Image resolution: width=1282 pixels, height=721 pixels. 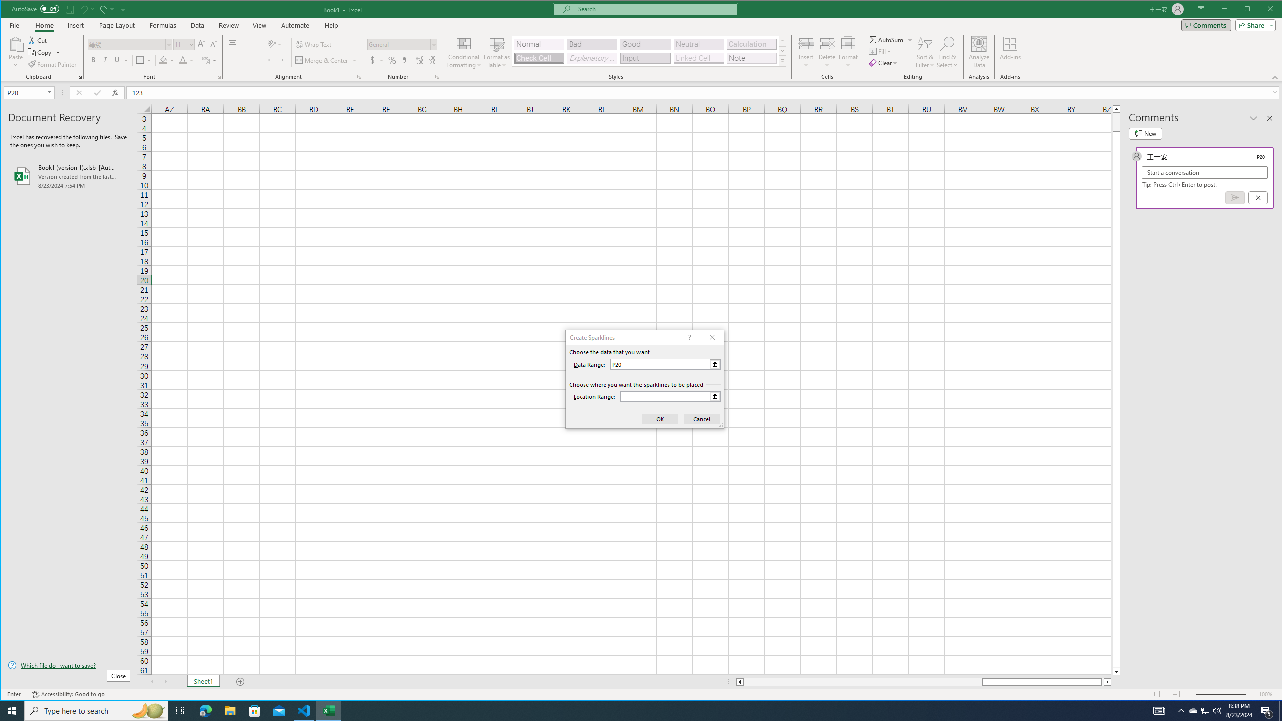 I want to click on Decrease Decimal, so click(x=431, y=60).